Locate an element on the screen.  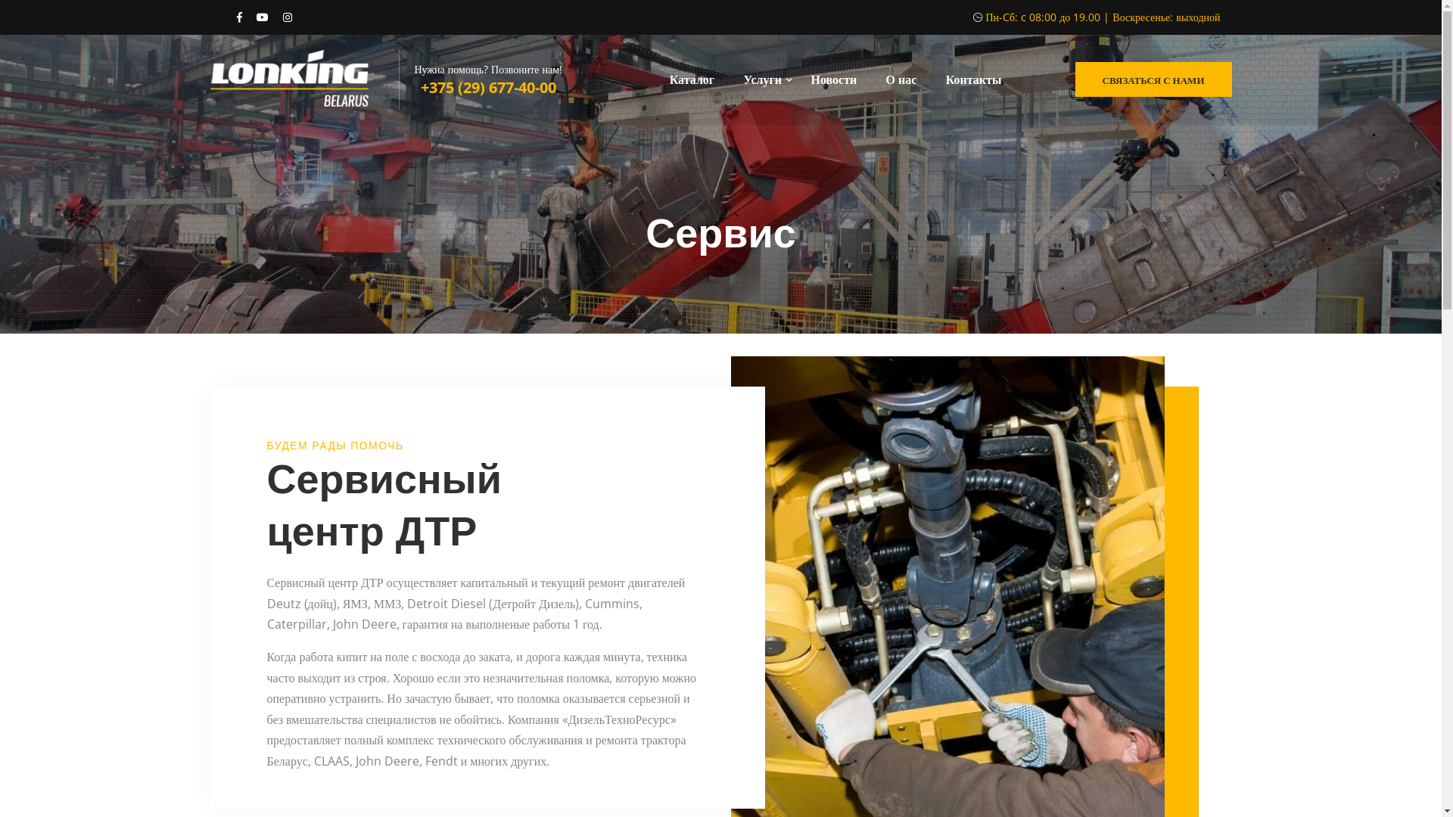
+375 (29) 677-40-00 is located at coordinates (489, 89).